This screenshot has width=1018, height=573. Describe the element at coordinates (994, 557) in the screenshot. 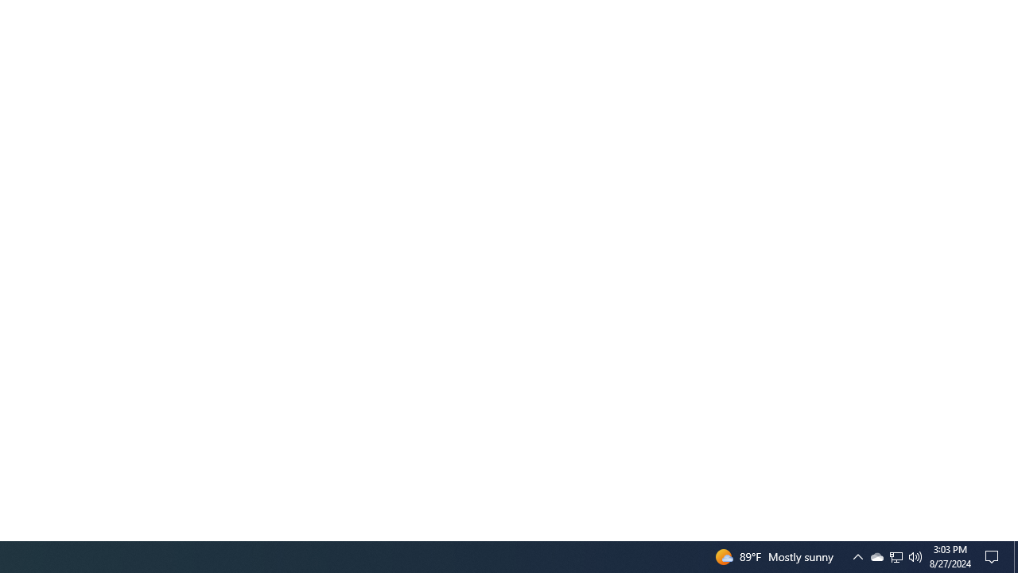

I see `Q2790: 100%` at that location.